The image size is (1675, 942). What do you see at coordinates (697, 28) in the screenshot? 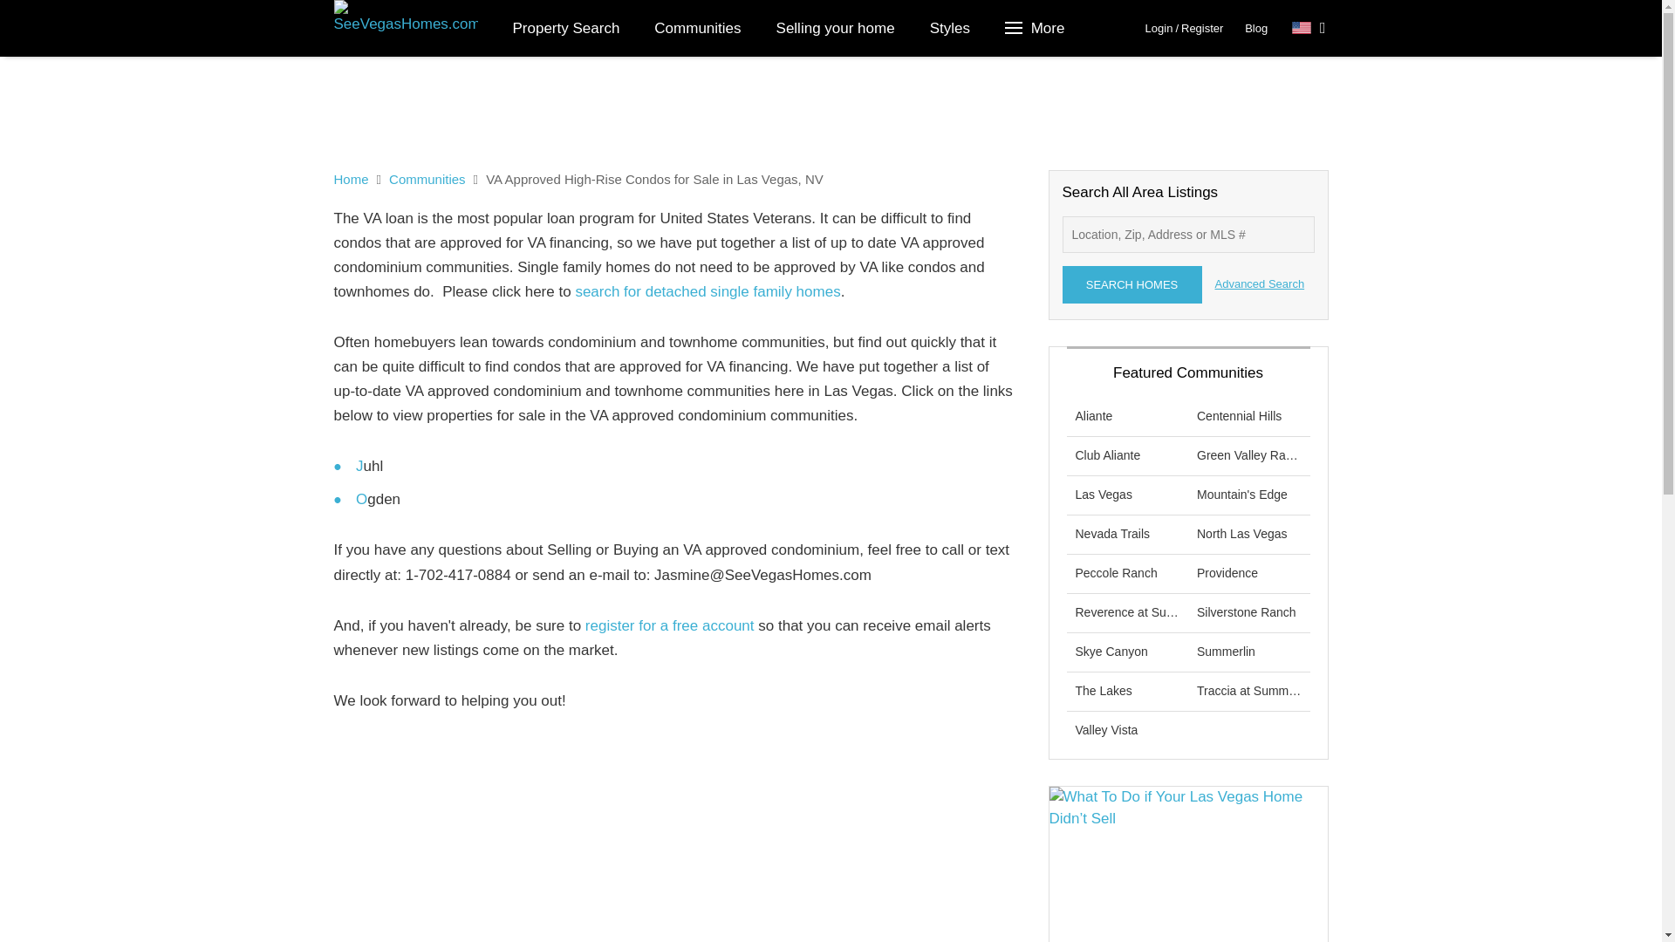
I see `Communities` at bounding box center [697, 28].